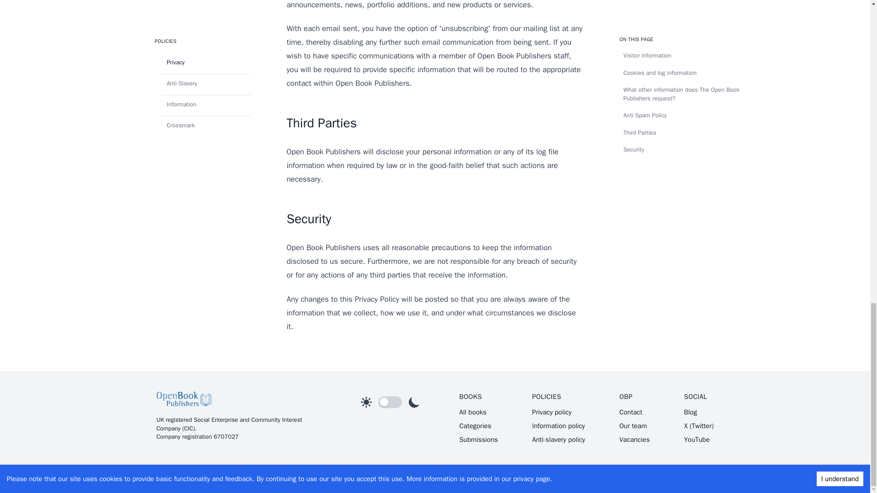 Image resolution: width=877 pixels, height=493 pixels. Describe the element at coordinates (228, 424) in the screenshot. I see `Community Interest Company` at that location.